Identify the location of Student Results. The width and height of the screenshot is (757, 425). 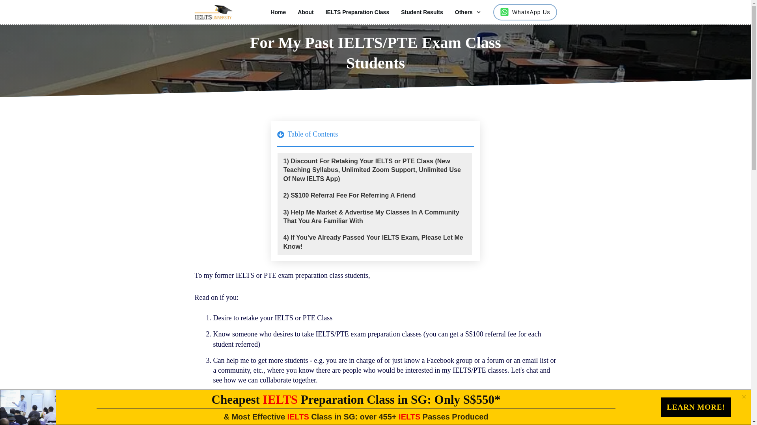
(422, 12).